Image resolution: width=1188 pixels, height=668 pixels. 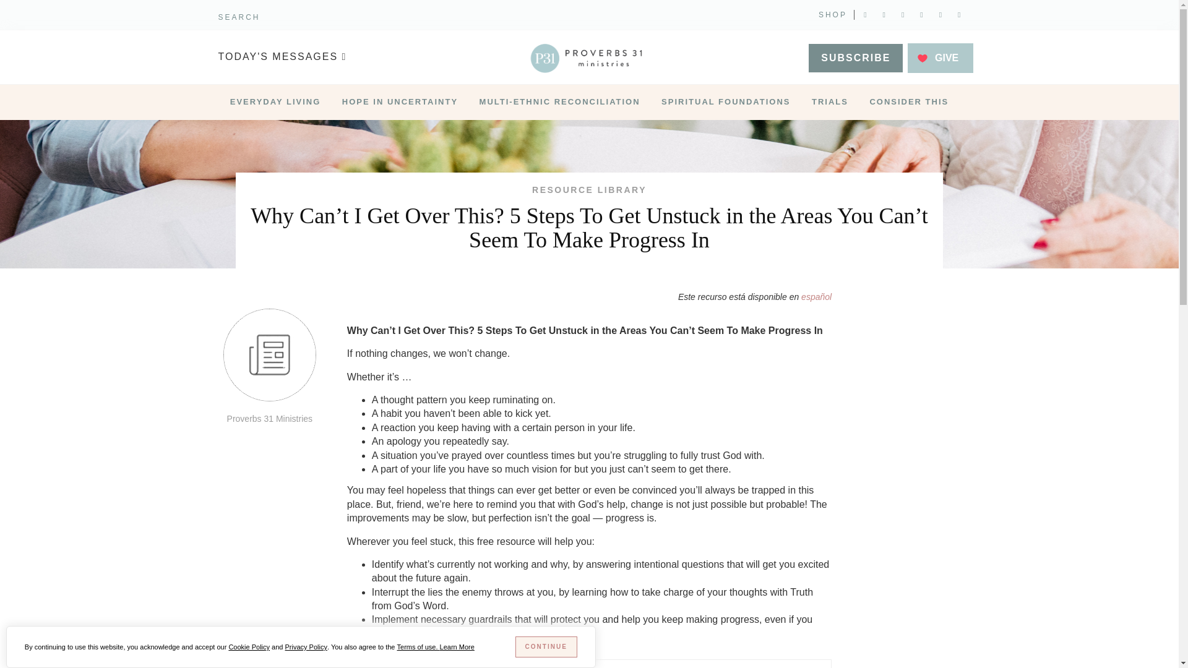 I want to click on HOPE IN UNCERTAINTY, so click(x=400, y=103).